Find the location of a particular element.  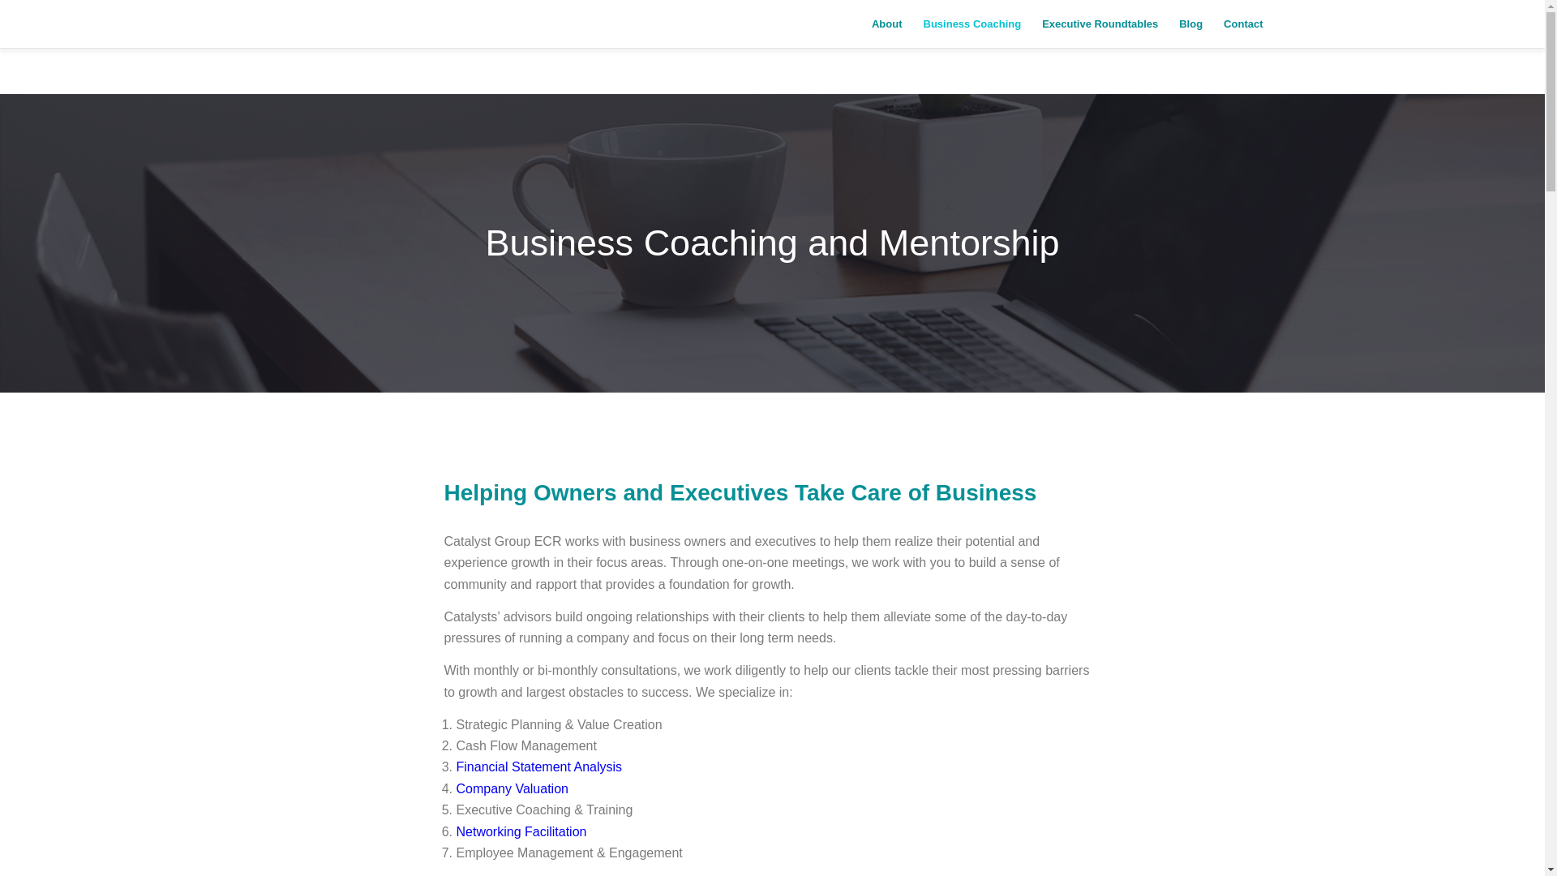

Business Coaching is located at coordinates (972, 24).